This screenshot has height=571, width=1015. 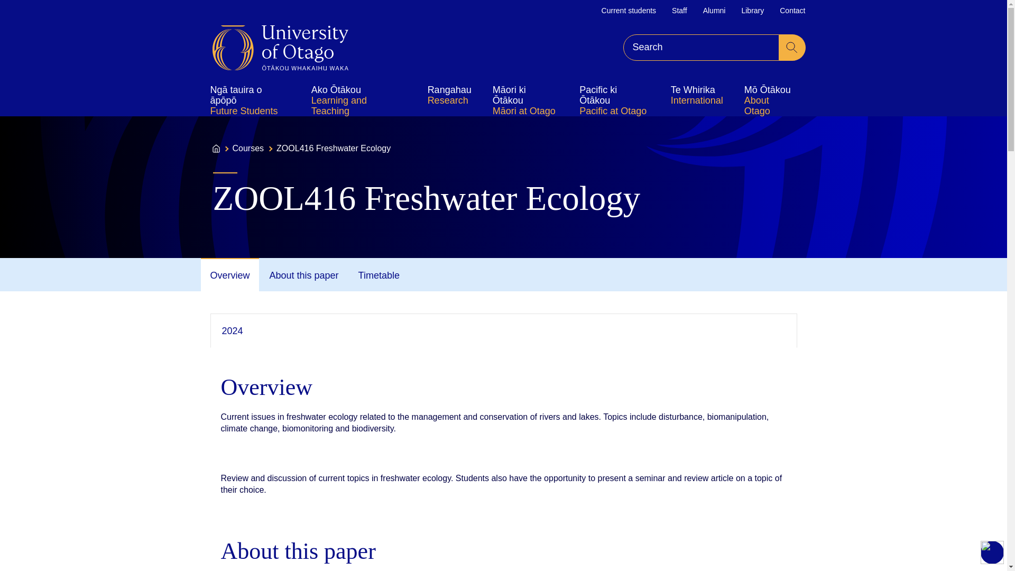 What do you see at coordinates (714, 11) in the screenshot?
I see `Alumni` at bounding box center [714, 11].